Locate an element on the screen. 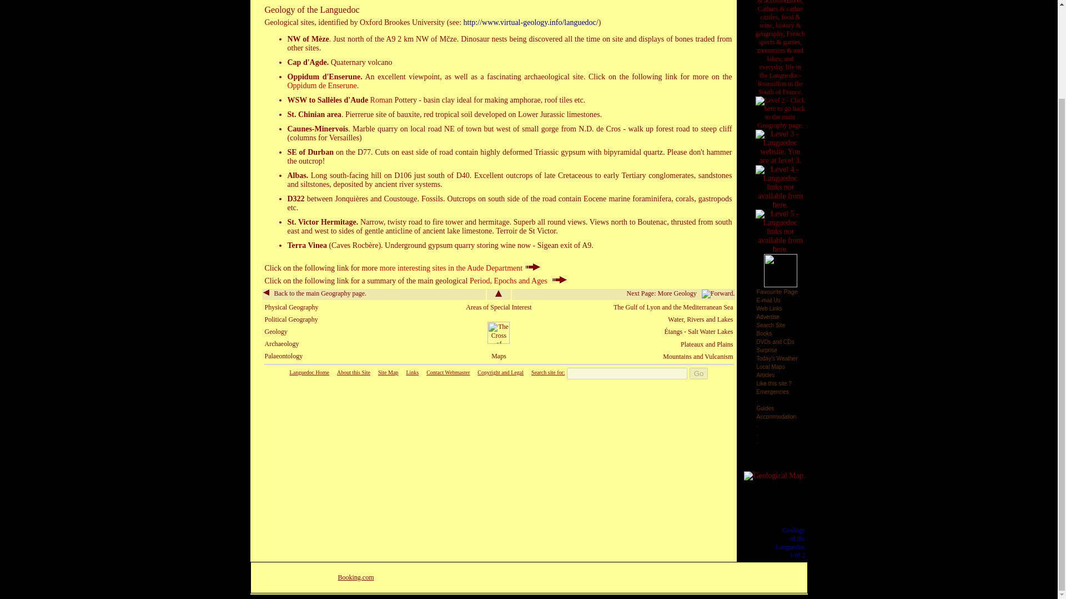  Rivers is located at coordinates (696, 319).